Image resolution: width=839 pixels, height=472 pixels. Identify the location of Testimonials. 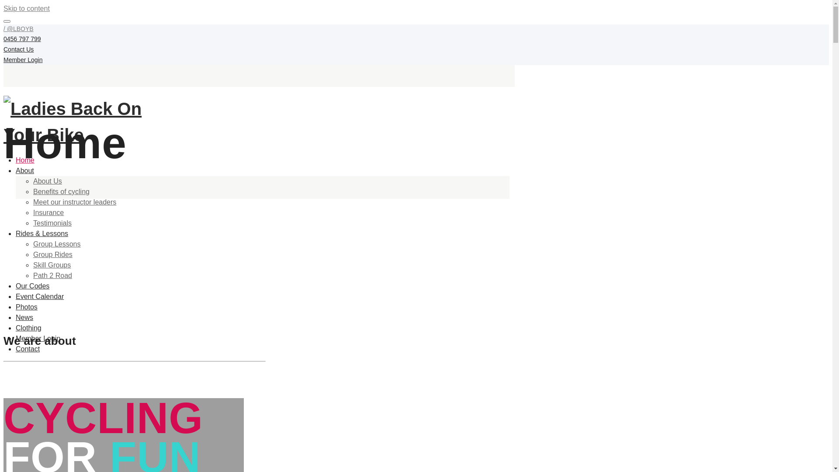
(52, 223).